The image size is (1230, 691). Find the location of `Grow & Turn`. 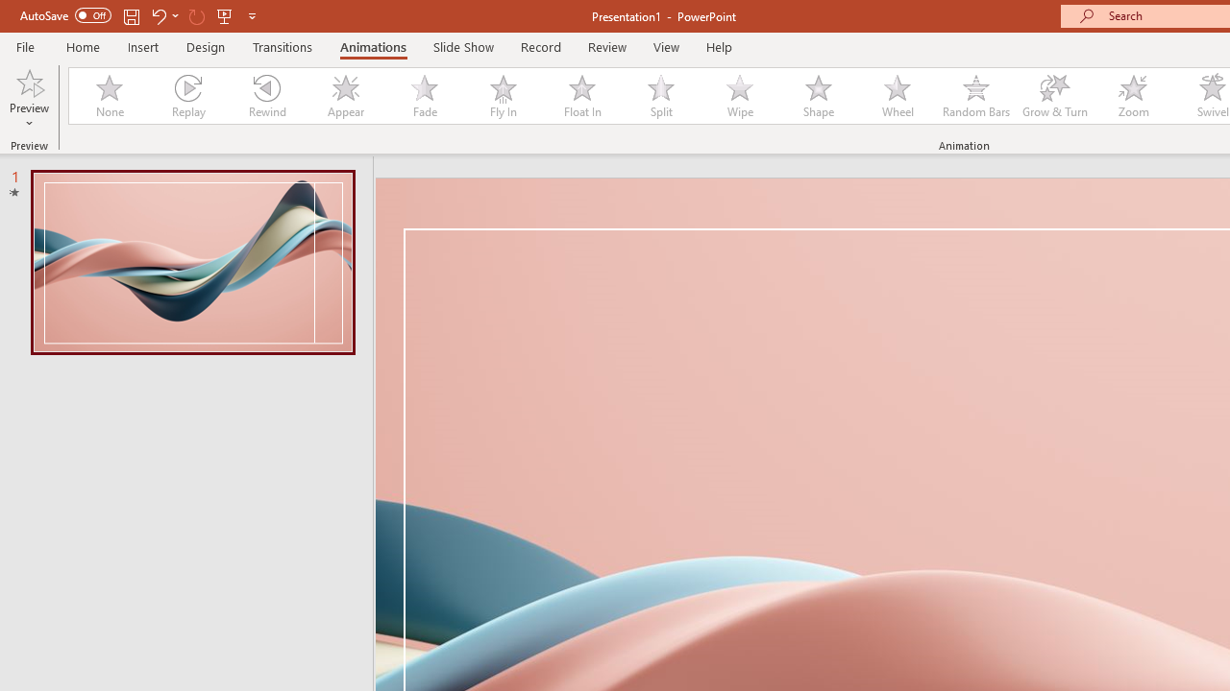

Grow & Turn is located at coordinates (1055, 96).